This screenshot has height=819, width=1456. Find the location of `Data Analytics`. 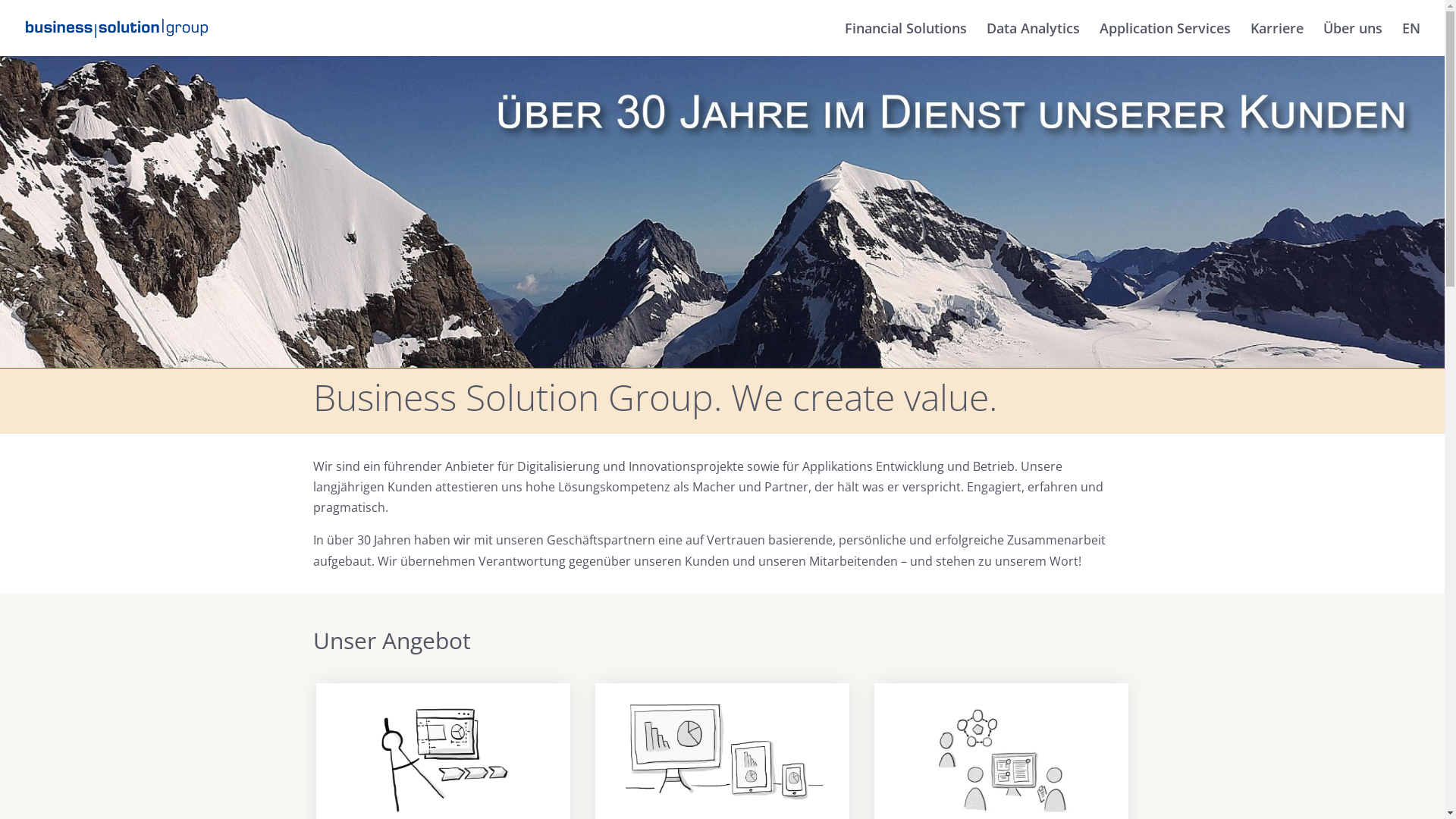

Data Analytics is located at coordinates (1033, 39).